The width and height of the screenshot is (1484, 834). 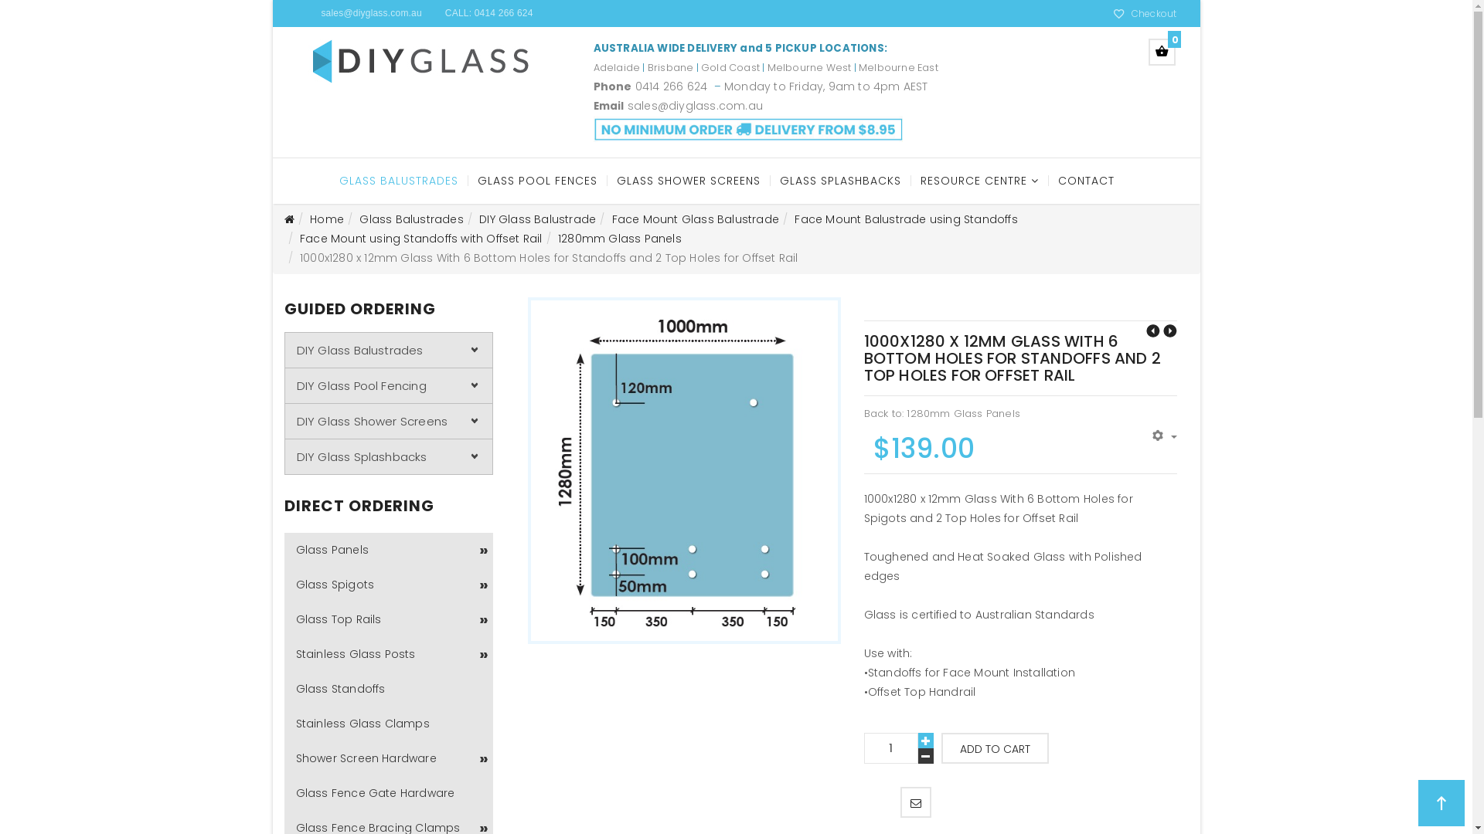 What do you see at coordinates (979, 181) in the screenshot?
I see `RESOURCE CENTRE` at bounding box center [979, 181].